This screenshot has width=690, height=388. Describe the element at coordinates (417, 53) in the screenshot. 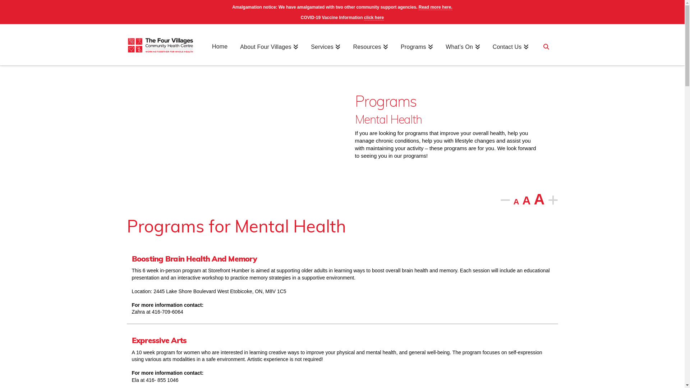

I see `Programs` at that location.